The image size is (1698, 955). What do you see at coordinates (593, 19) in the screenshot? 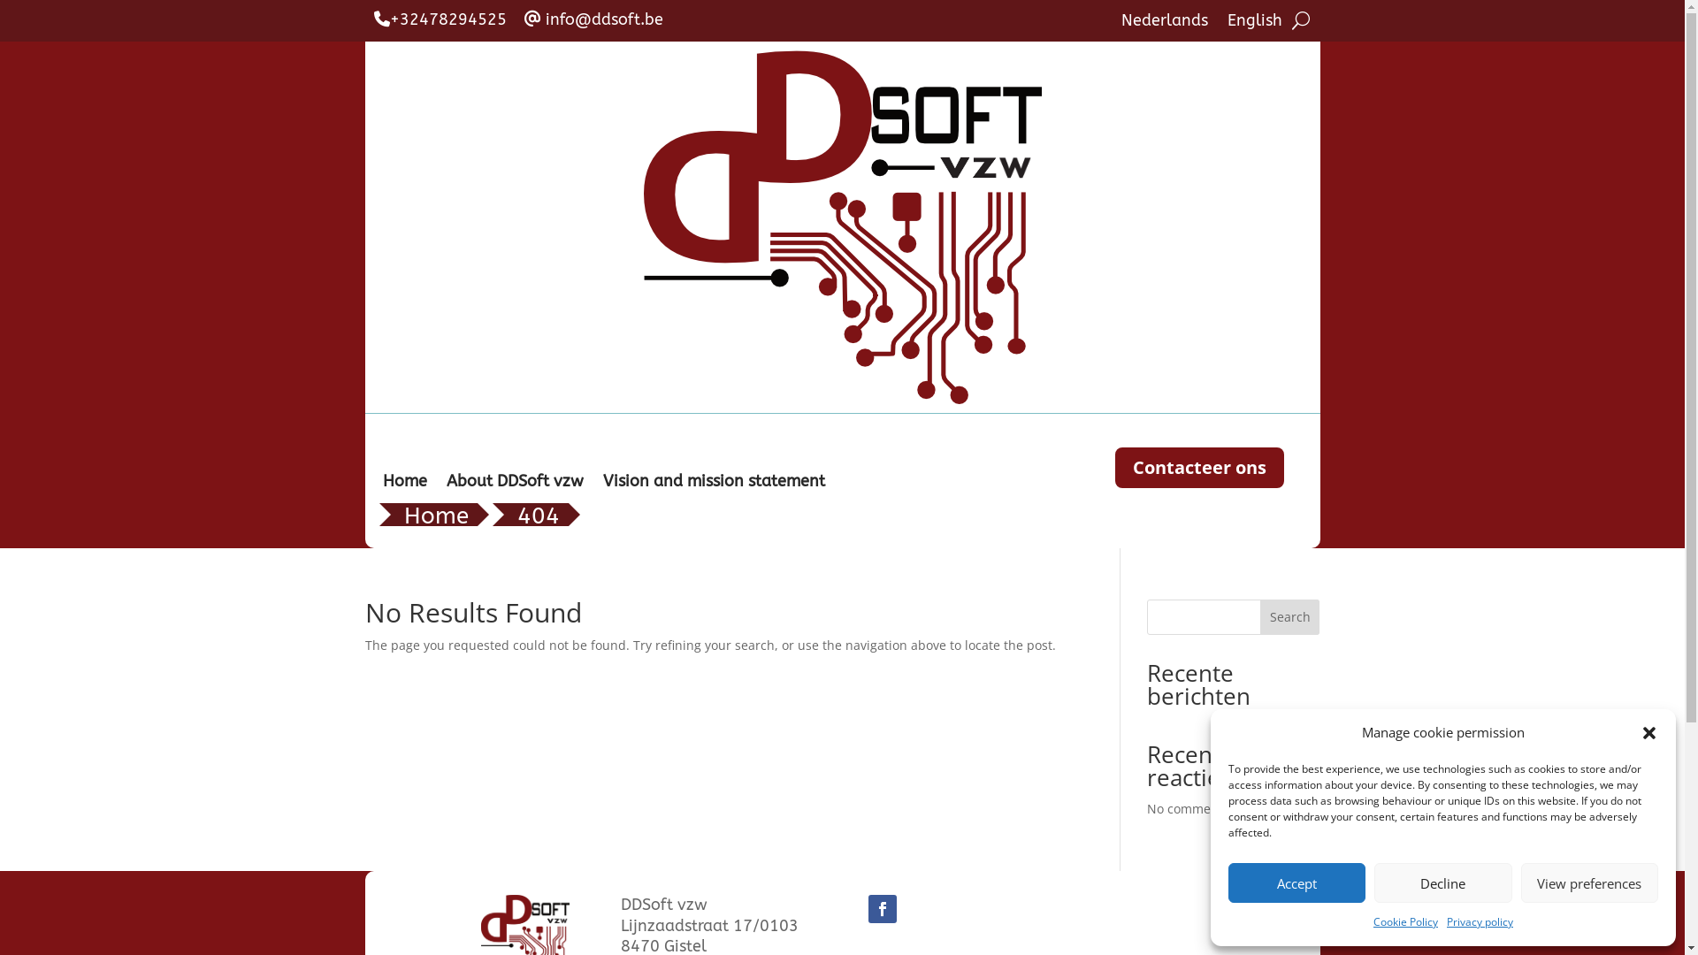
I see `info@ddsoft.be` at bounding box center [593, 19].